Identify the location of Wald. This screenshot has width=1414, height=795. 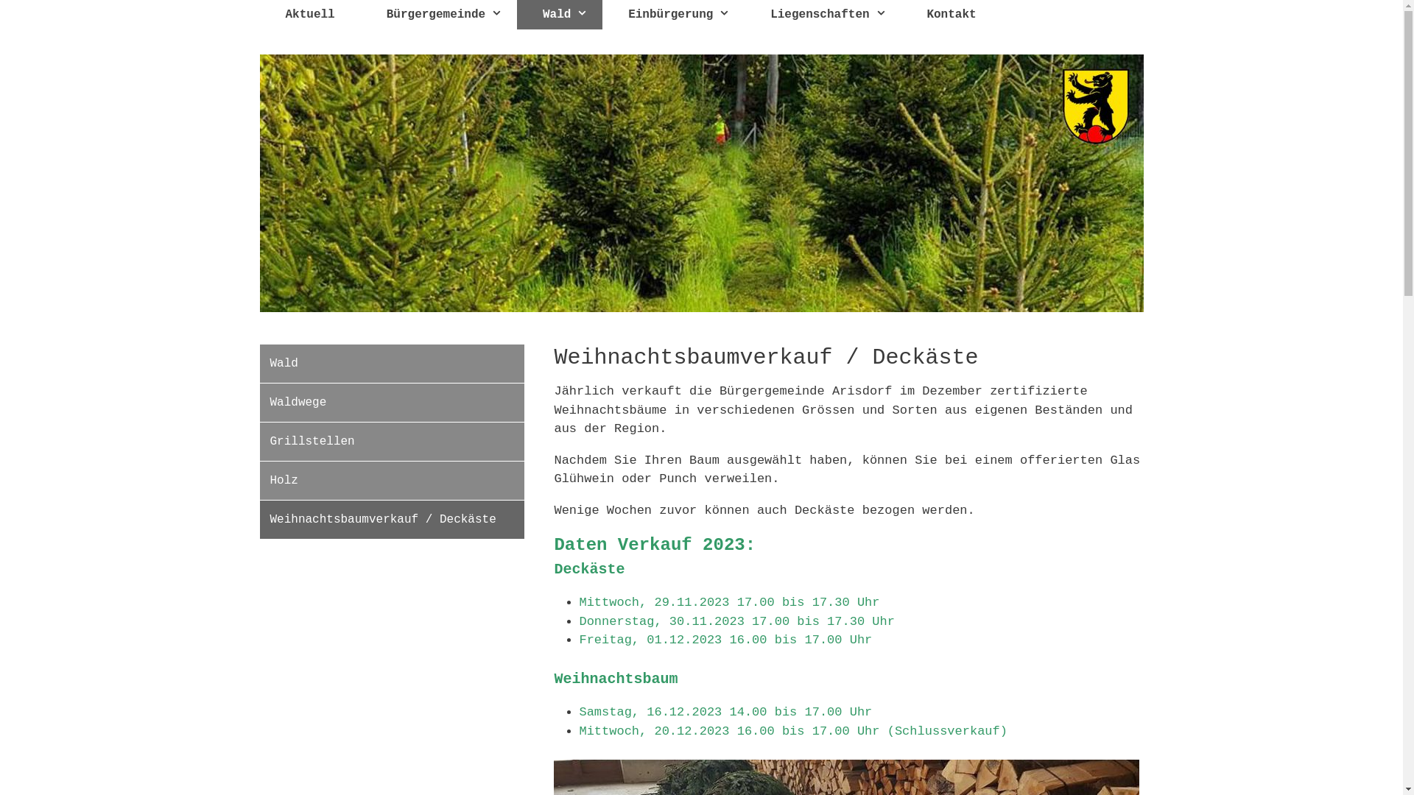
(392, 364).